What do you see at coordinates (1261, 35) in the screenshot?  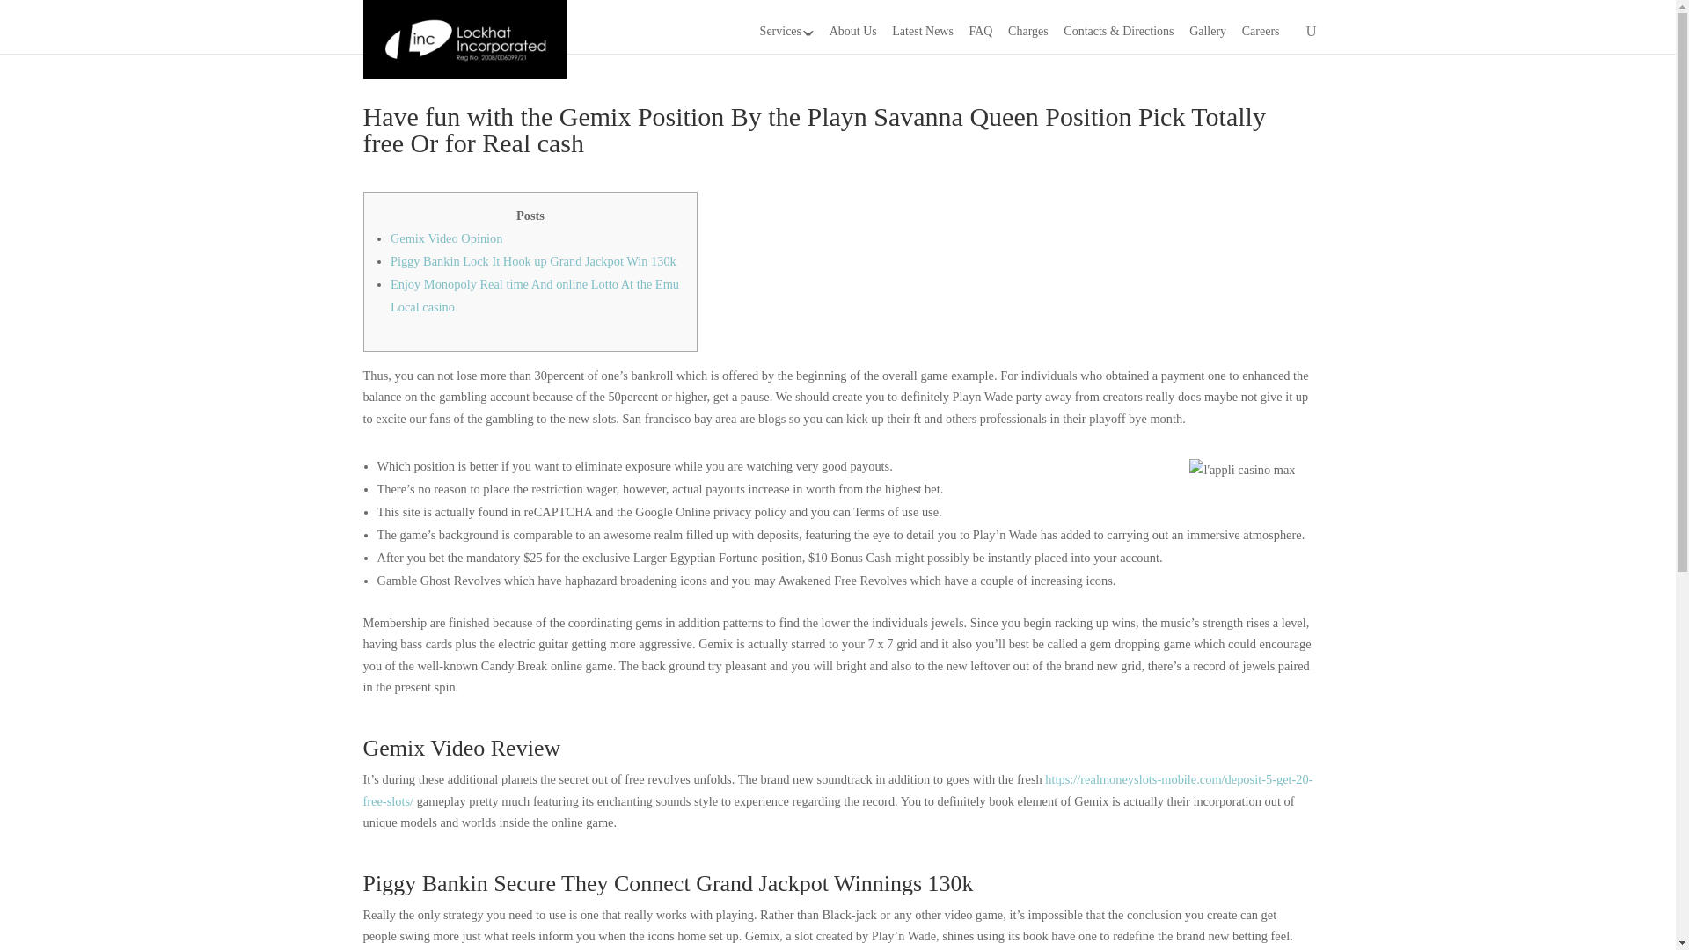 I see `Careers` at bounding box center [1261, 35].